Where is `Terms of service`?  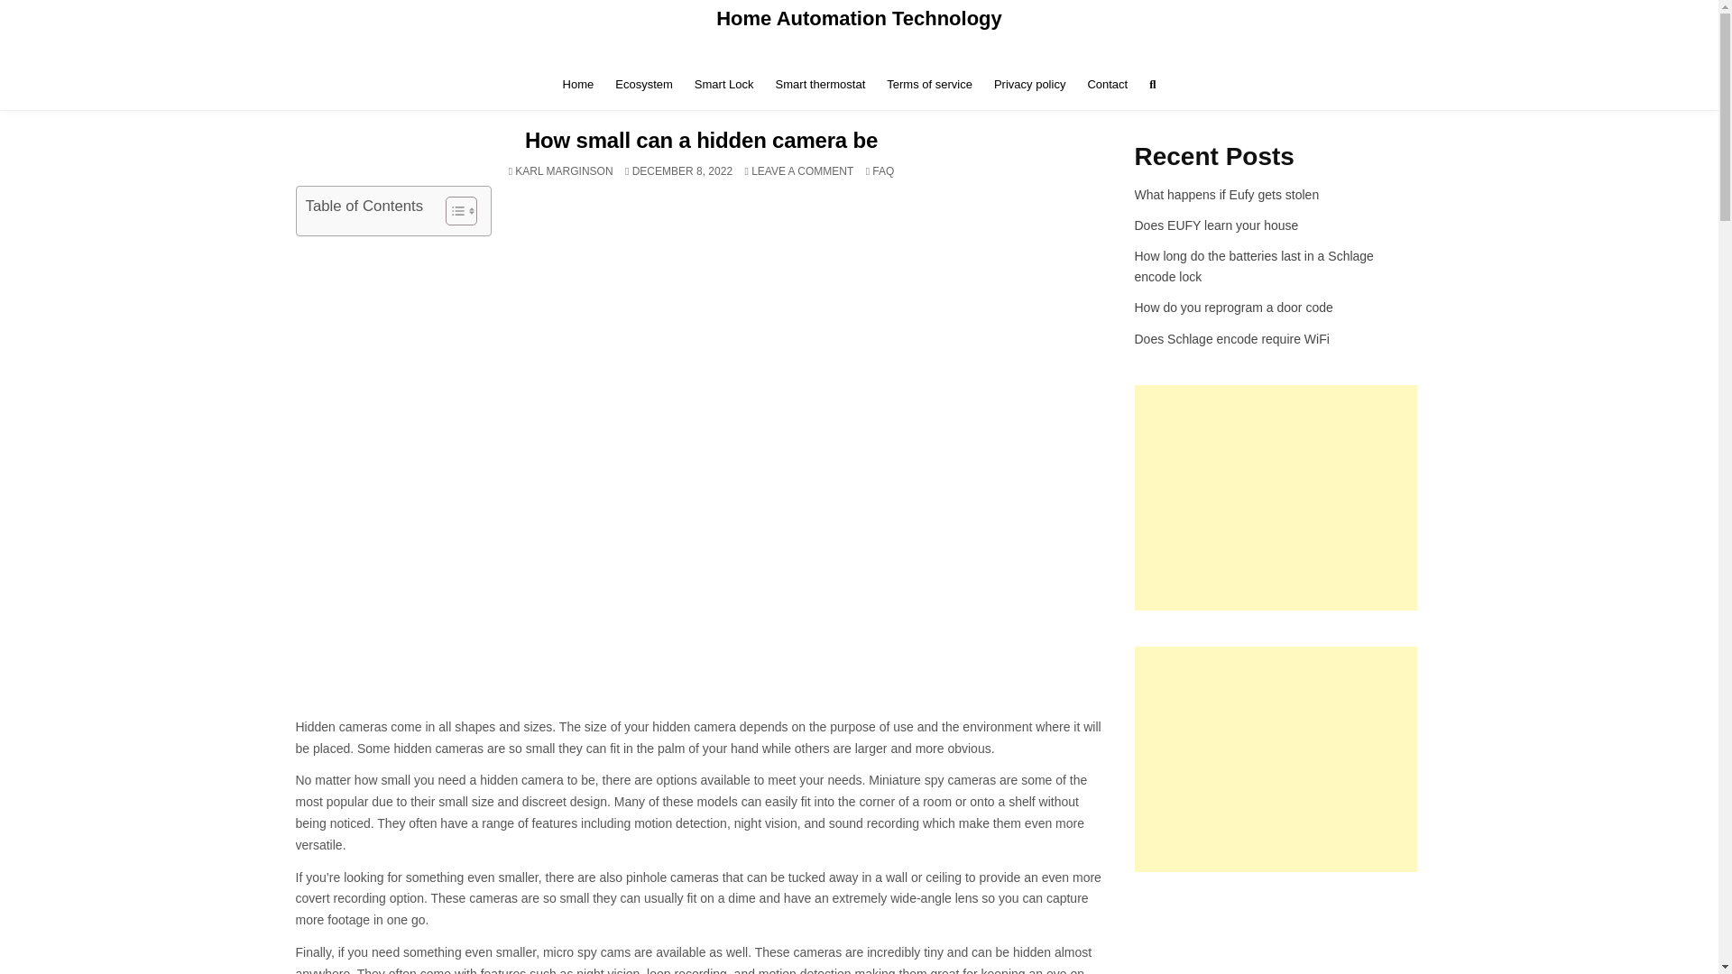
Terms of service is located at coordinates (1254, 266).